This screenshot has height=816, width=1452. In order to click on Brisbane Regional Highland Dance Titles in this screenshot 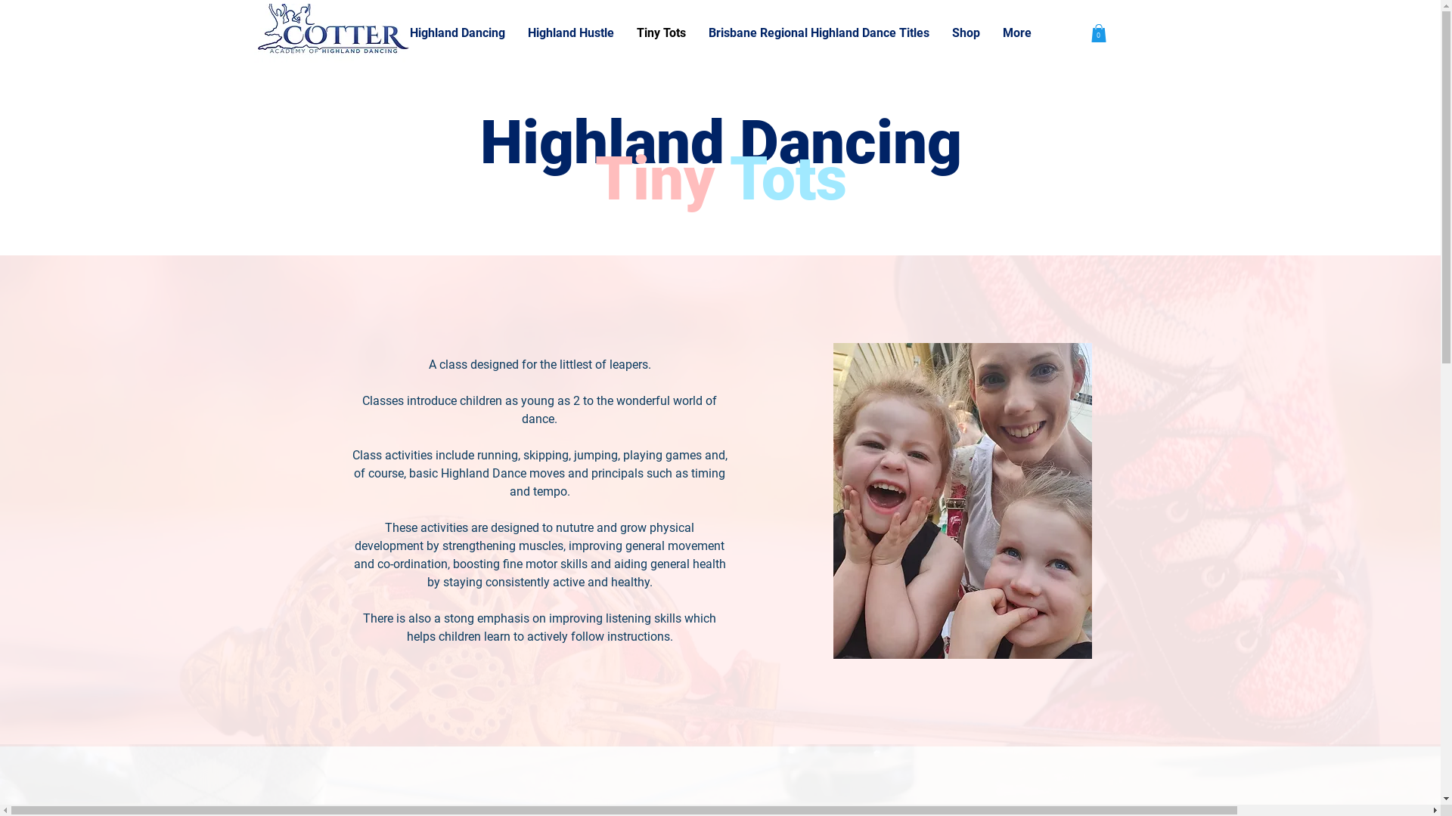, I will do `click(819, 33)`.